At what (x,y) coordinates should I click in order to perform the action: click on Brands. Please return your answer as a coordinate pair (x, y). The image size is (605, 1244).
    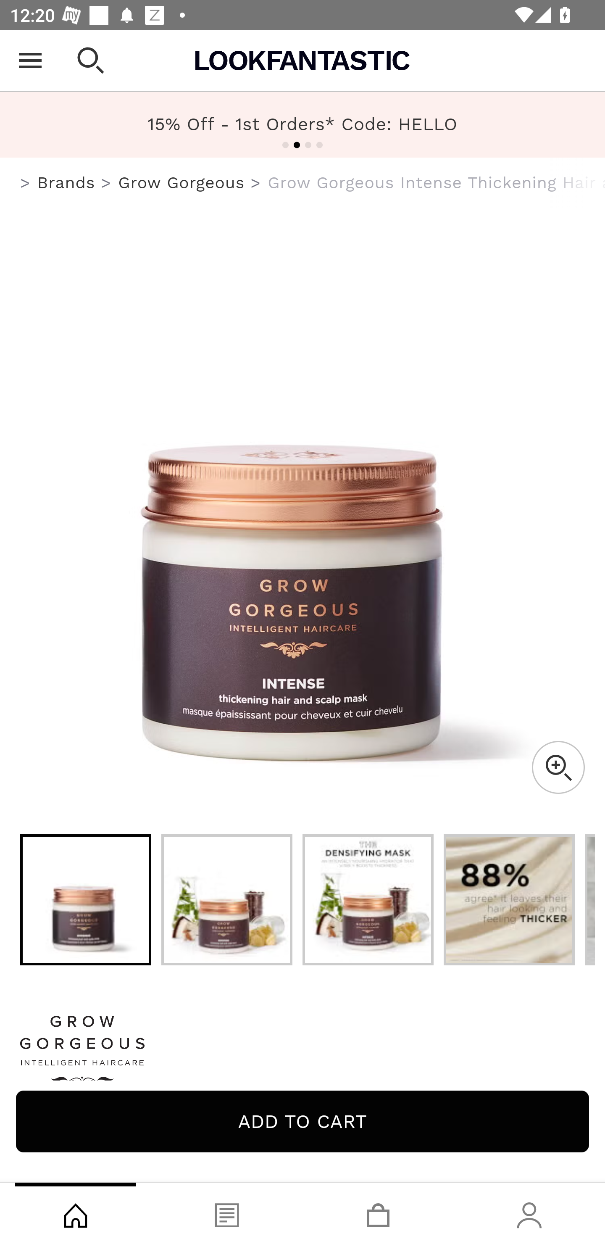
    Looking at the image, I should click on (66, 182).